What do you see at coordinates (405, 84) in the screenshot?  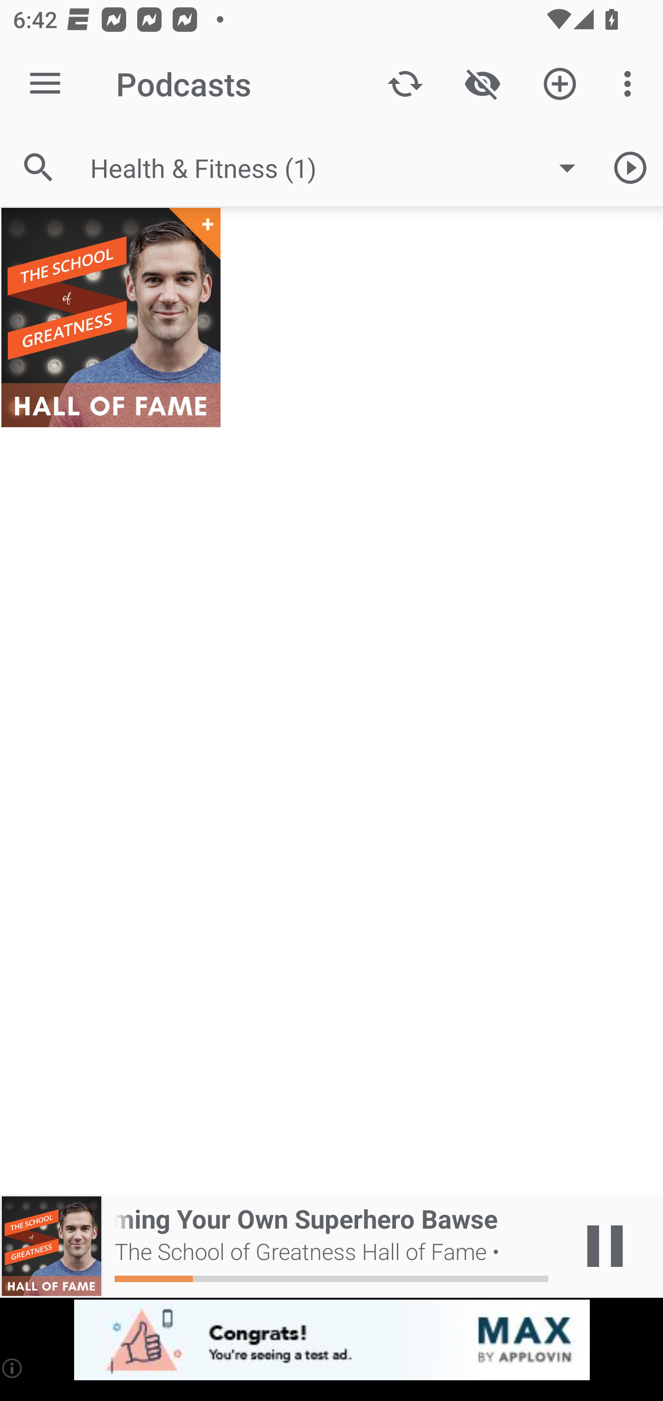 I see `Update` at bounding box center [405, 84].